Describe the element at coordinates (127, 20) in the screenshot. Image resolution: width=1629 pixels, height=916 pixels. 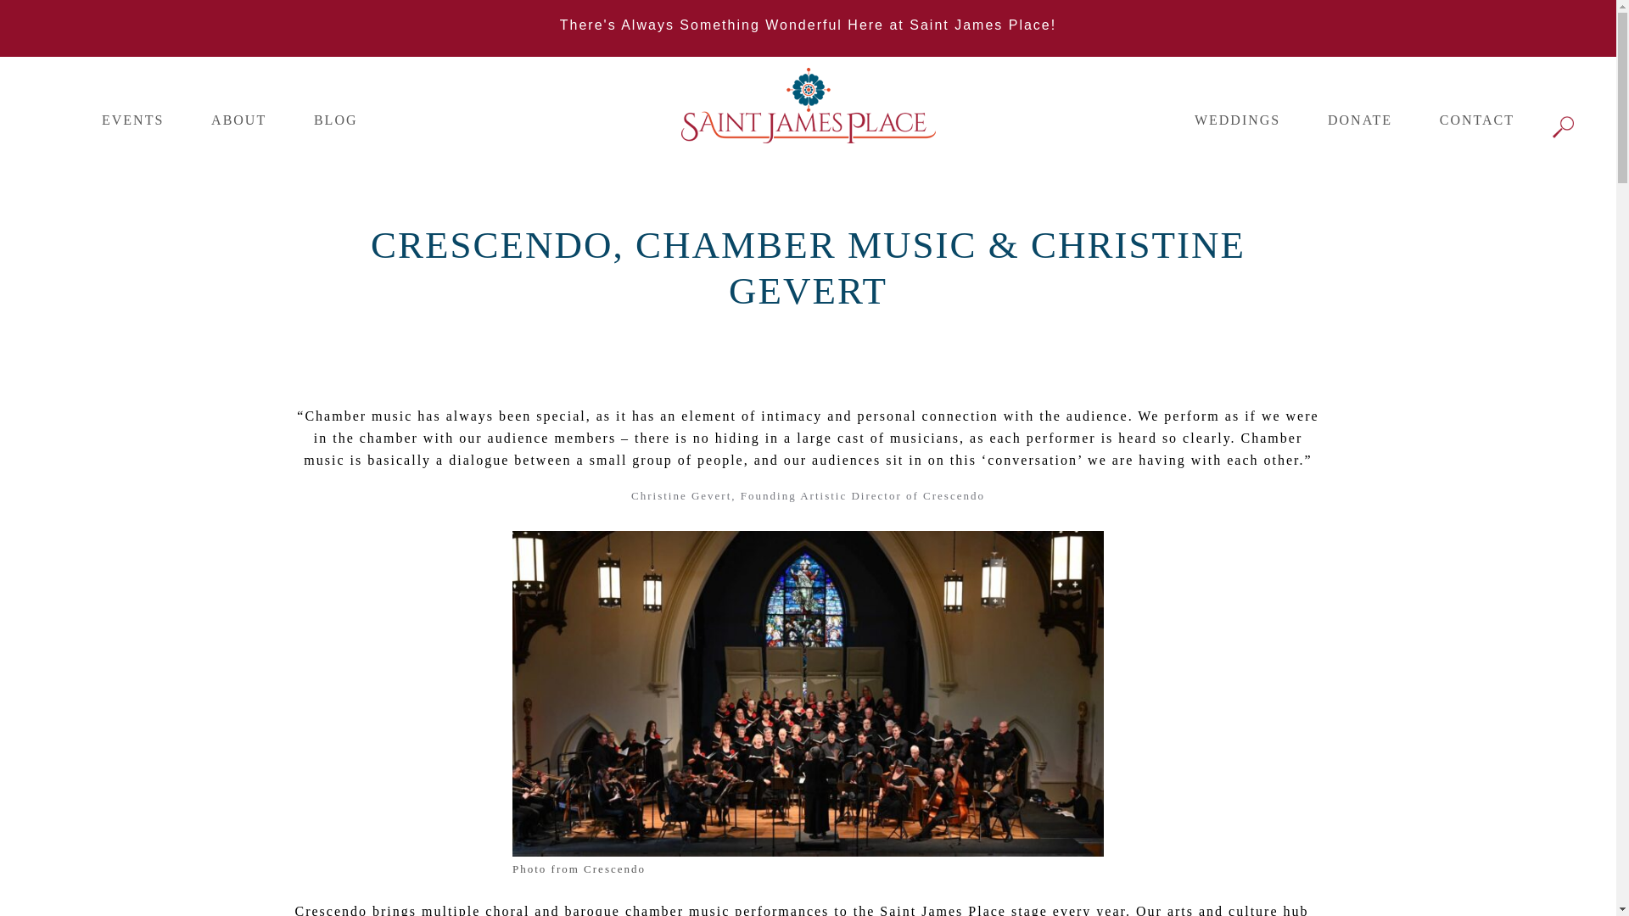
I see `Search` at that location.